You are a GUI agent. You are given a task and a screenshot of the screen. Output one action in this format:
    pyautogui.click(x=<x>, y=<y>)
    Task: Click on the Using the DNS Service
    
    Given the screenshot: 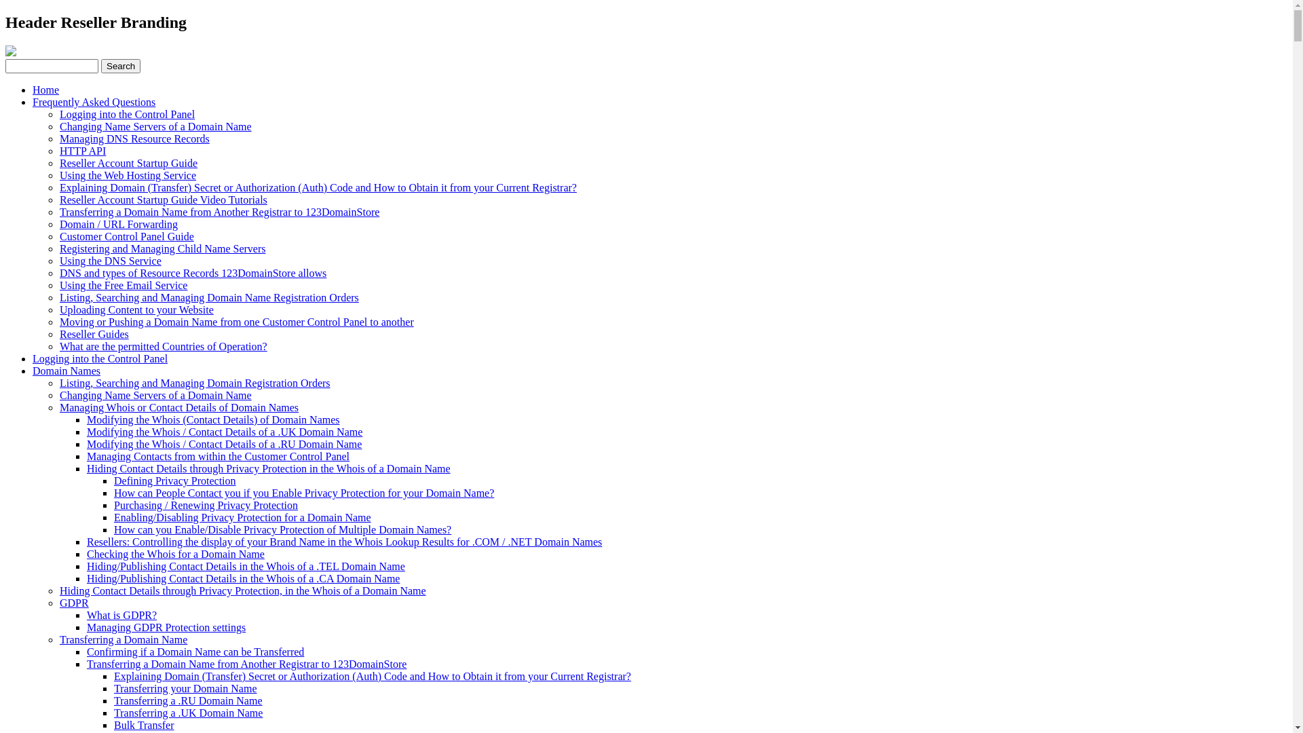 What is the action you would take?
    pyautogui.click(x=111, y=261)
    